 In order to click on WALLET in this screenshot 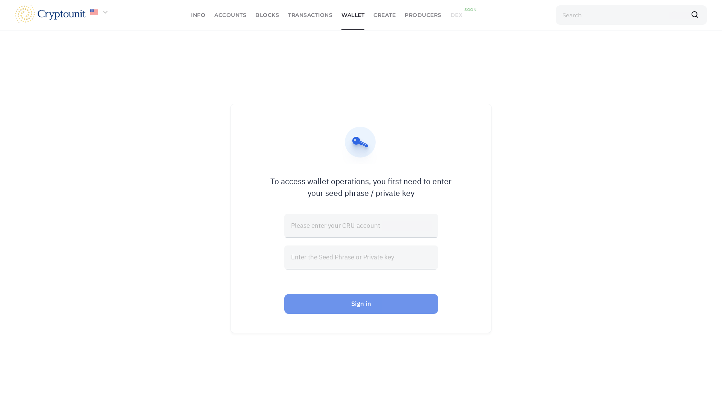, I will do `click(353, 15)`.